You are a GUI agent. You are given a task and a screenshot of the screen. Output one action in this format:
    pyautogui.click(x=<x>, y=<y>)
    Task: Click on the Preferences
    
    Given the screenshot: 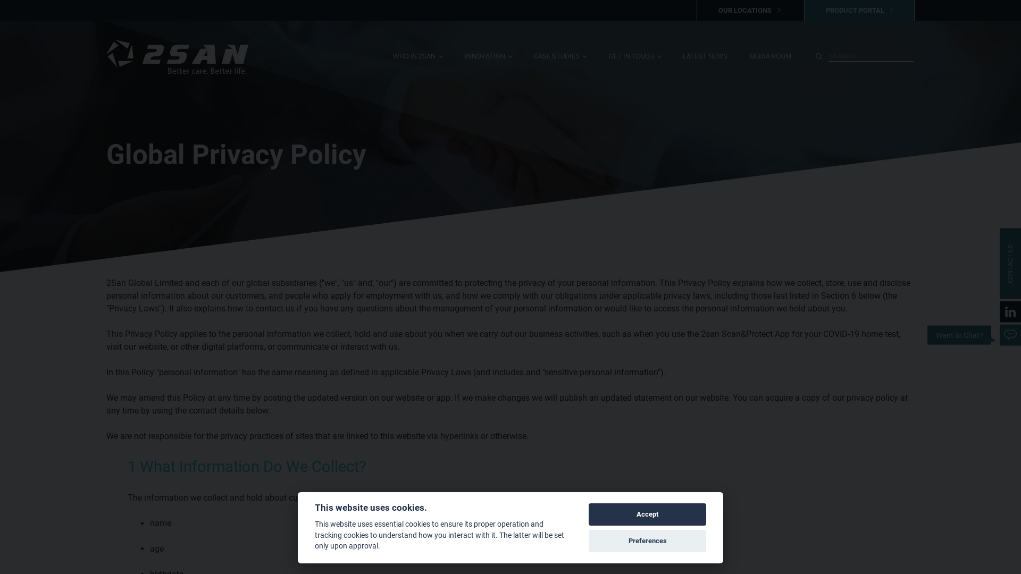 What is the action you would take?
    pyautogui.click(x=648, y=541)
    